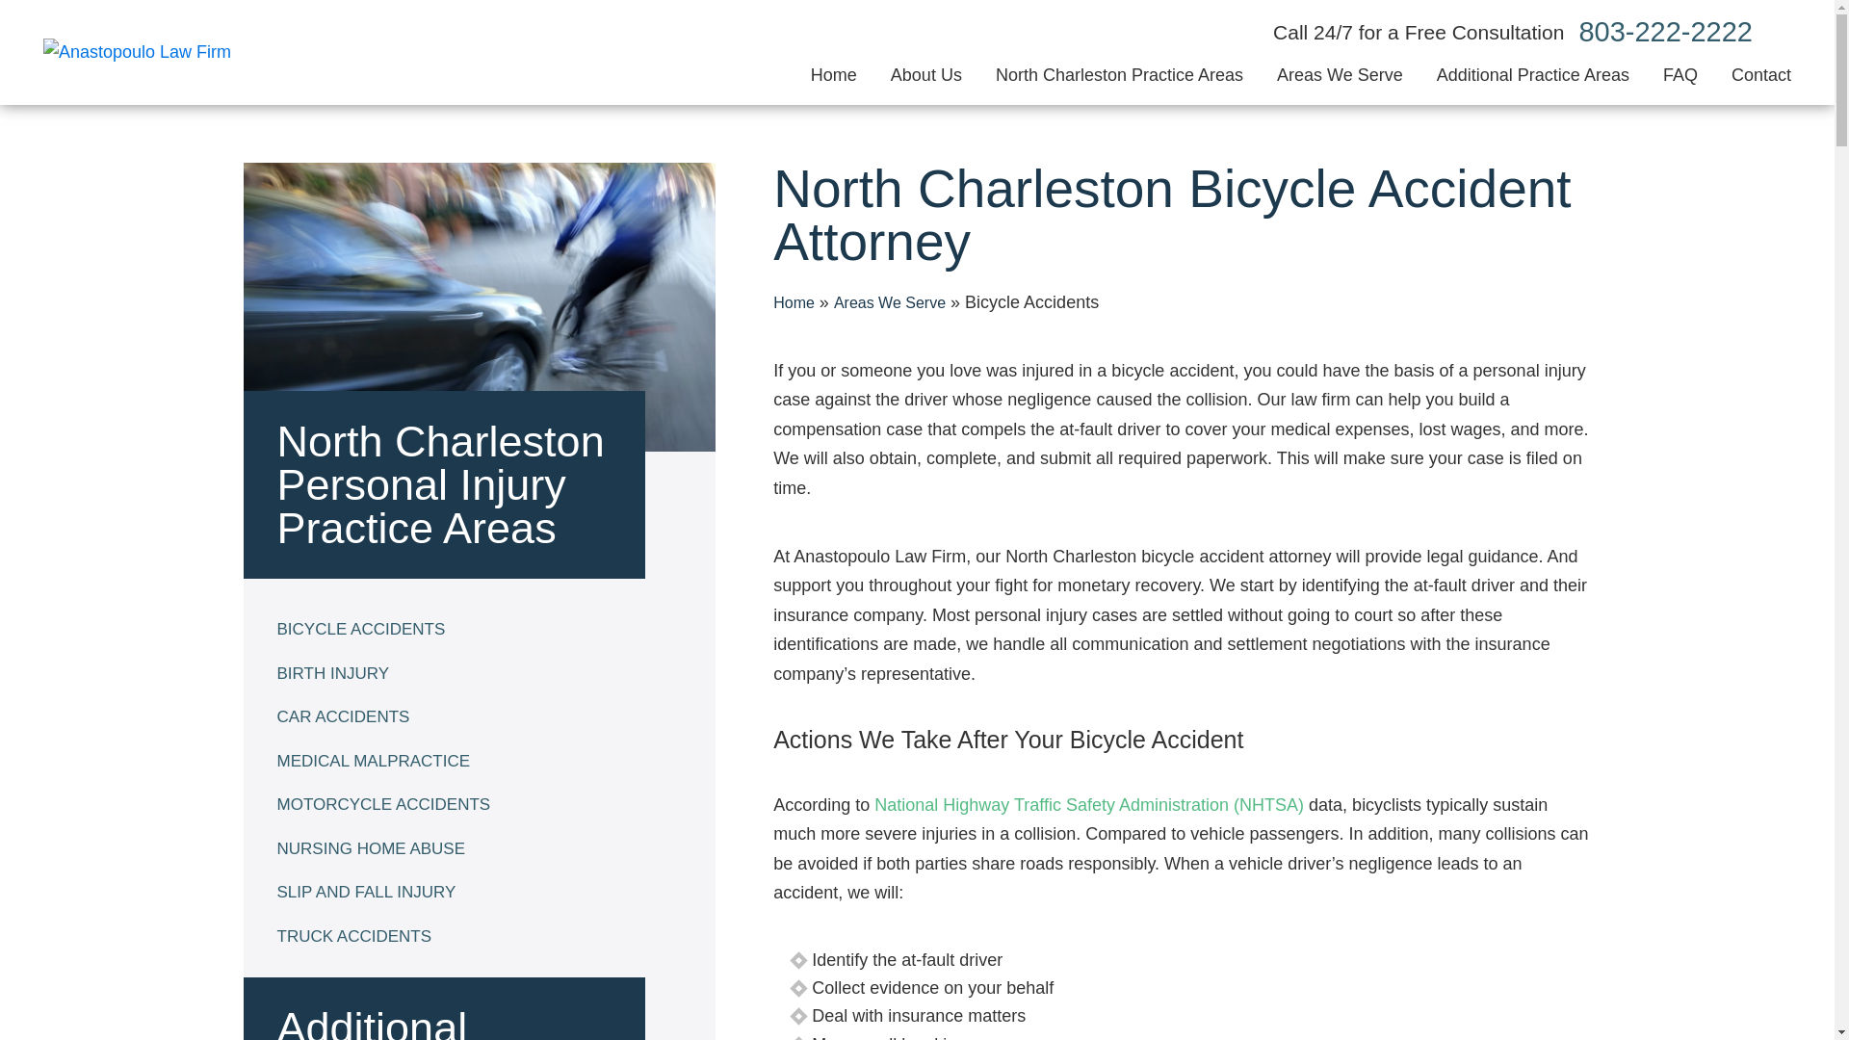 Image resolution: width=1849 pixels, height=1040 pixels. I want to click on North Charleston Bicycle Accident Attorney, so click(480, 306).